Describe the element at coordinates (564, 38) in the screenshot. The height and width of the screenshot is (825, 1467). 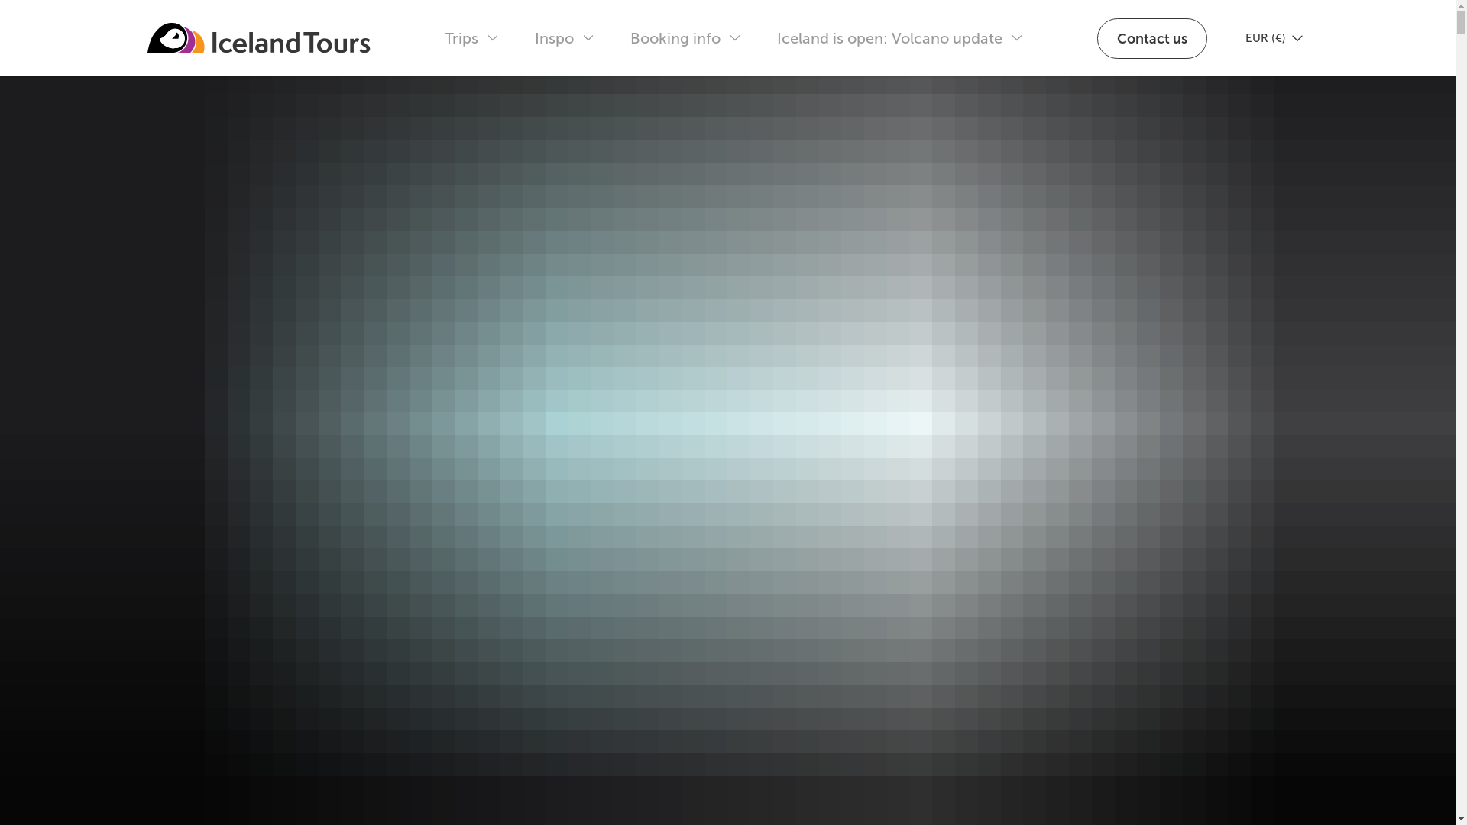
I see `Inspo` at that location.